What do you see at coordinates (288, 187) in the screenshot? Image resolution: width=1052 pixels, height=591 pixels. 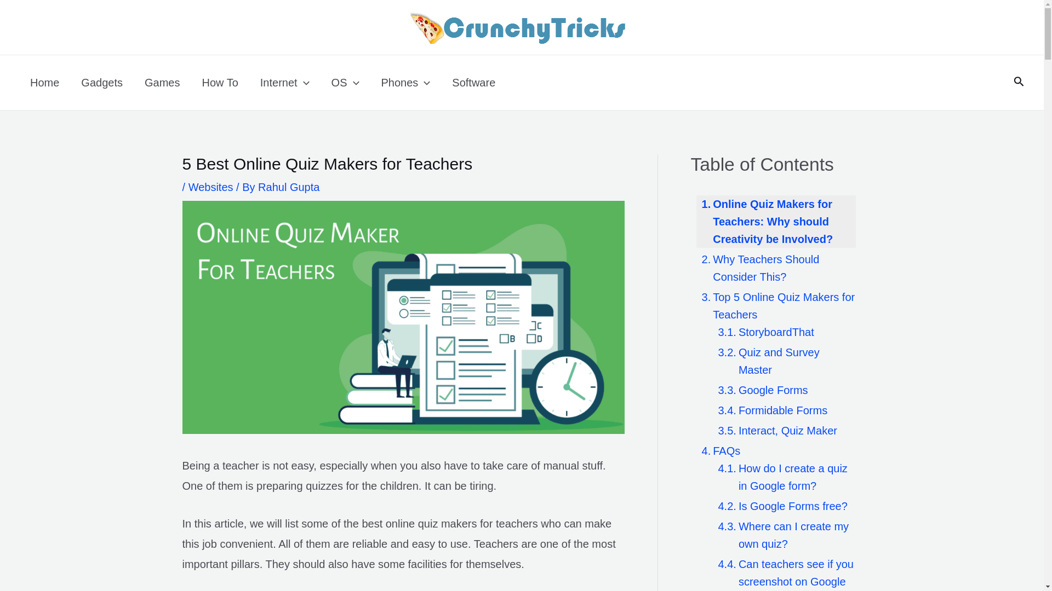 I see `View all posts by Rahul Gupta` at bounding box center [288, 187].